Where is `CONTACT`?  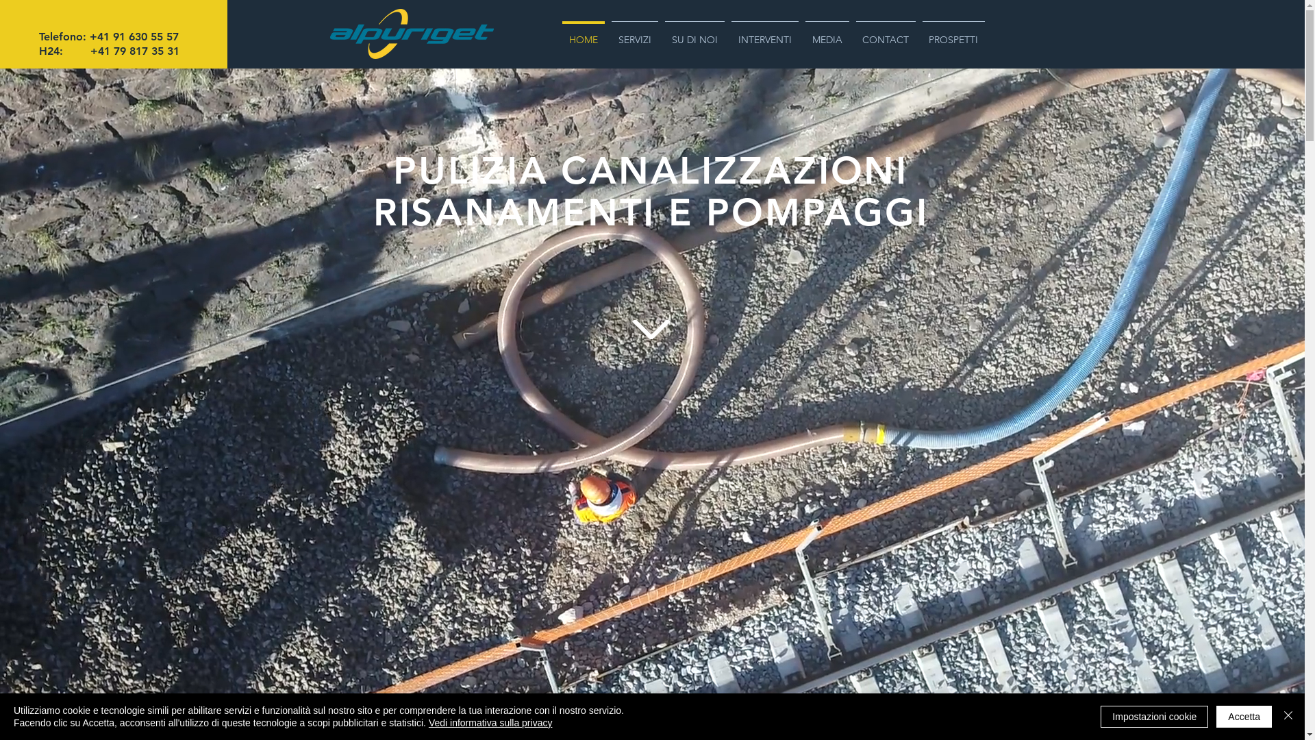
CONTACT is located at coordinates (885, 34).